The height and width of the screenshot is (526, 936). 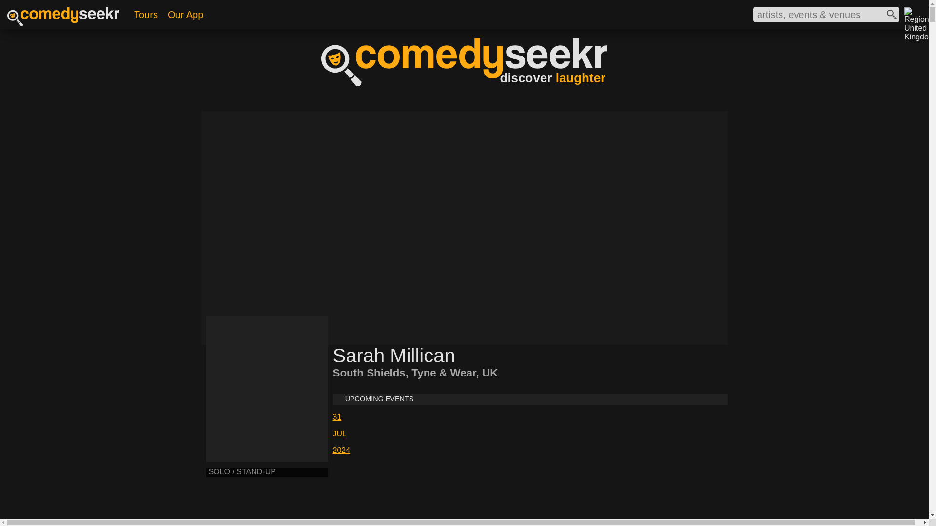 What do you see at coordinates (146, 14) in the screenshot?
I see `Tours` at bounding box center [146, 14].